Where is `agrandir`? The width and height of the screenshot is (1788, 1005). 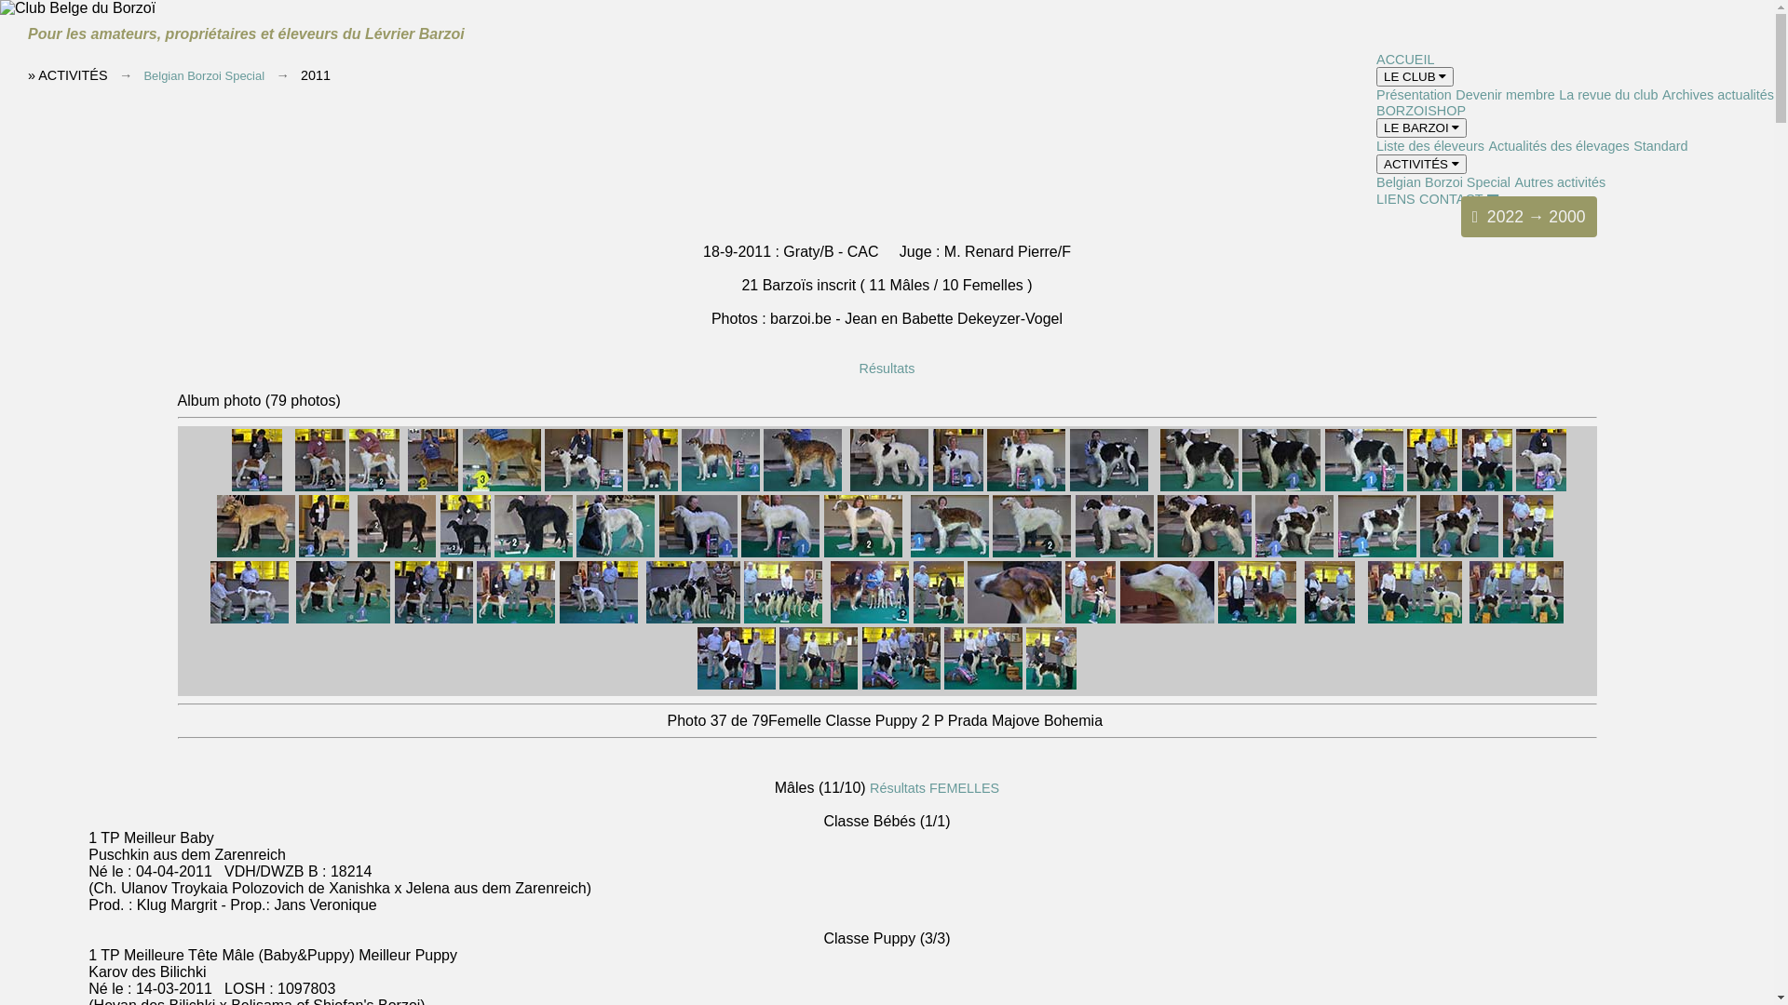
agrandir is located at coordinates (1432, 487).